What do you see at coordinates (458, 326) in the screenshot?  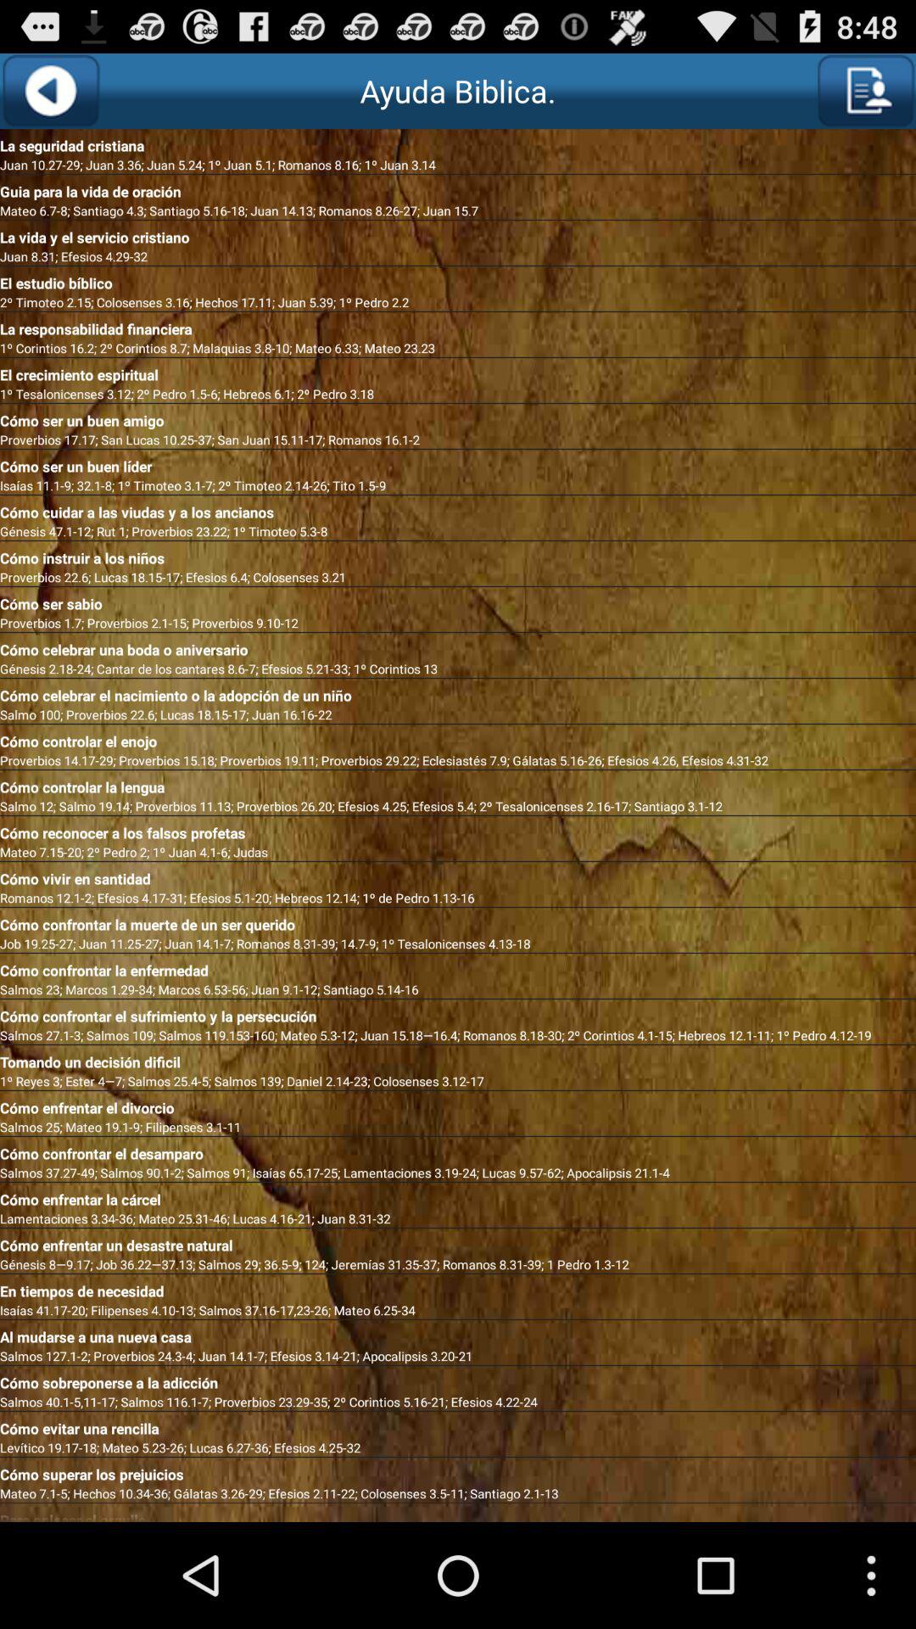 I see `select the la responsabilidad financiera icon` at bounding box center [458, 326].